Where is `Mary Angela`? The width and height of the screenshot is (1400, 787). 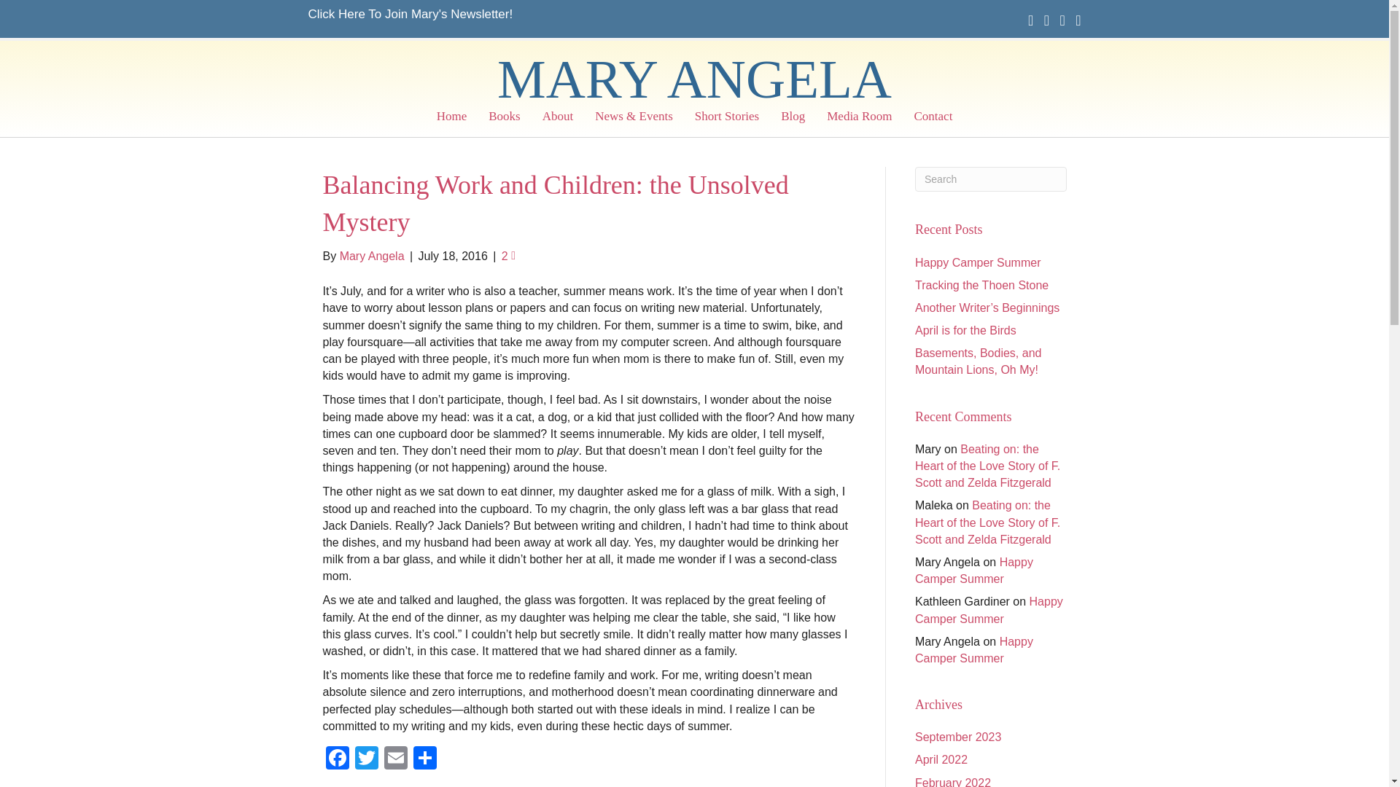 Mary Angela is located at coordinates (694, 79).